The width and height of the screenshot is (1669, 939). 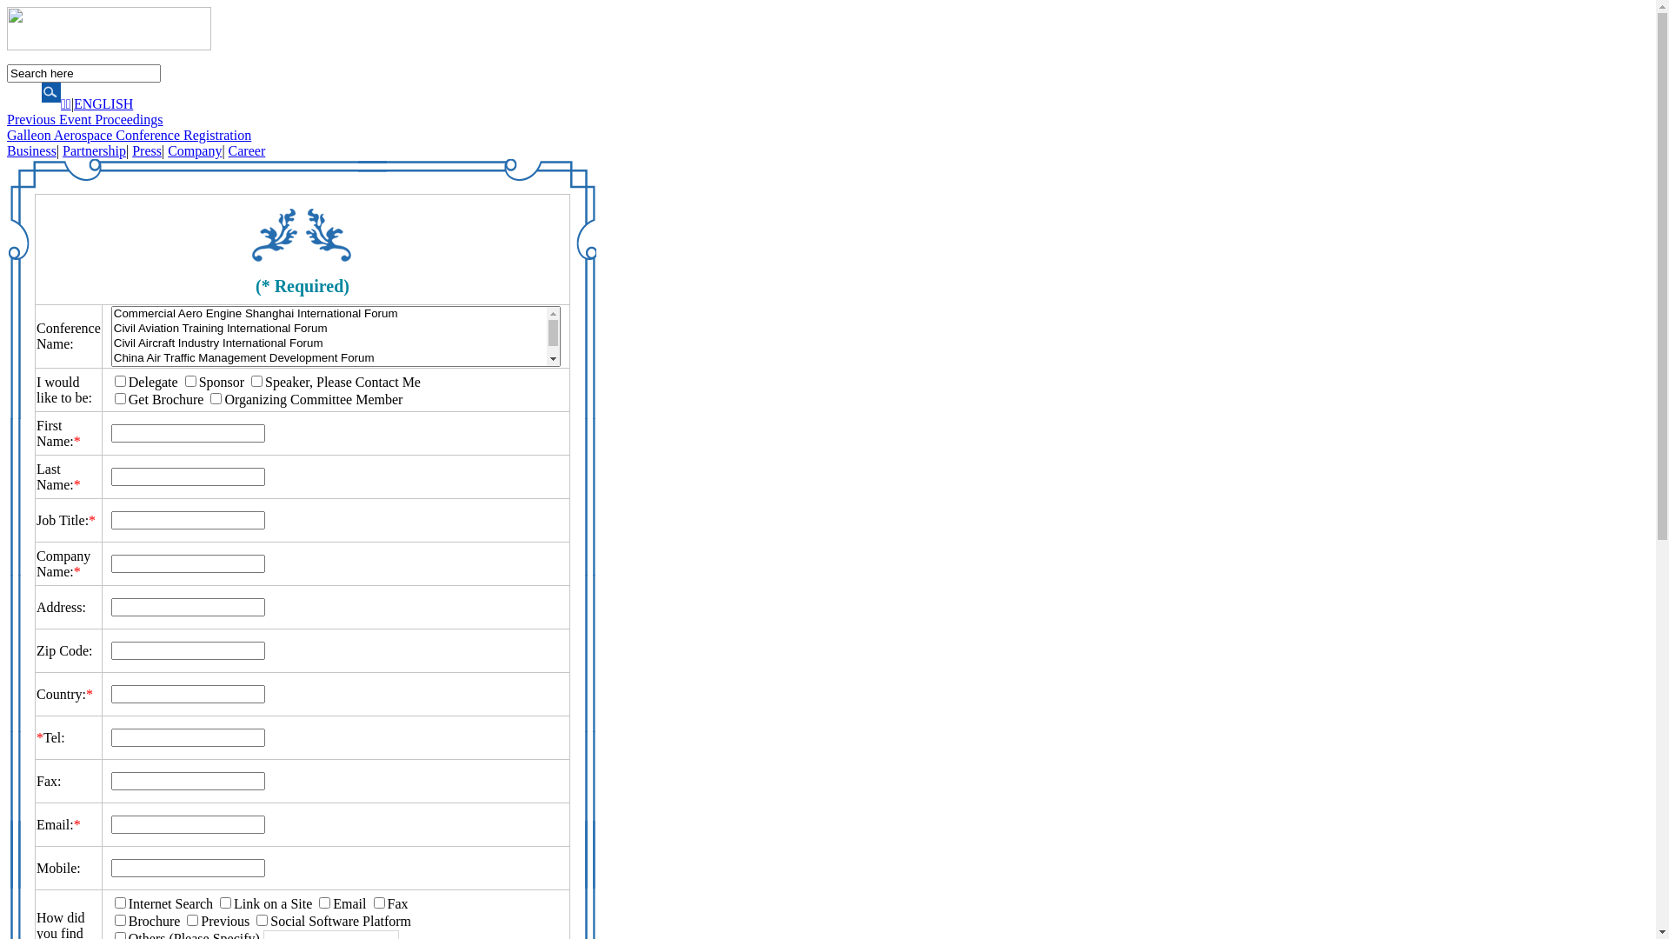 What do you see at coordinates (94, 151) in the screenshot?
I see `Partnership` at bounding box center [94, 151].